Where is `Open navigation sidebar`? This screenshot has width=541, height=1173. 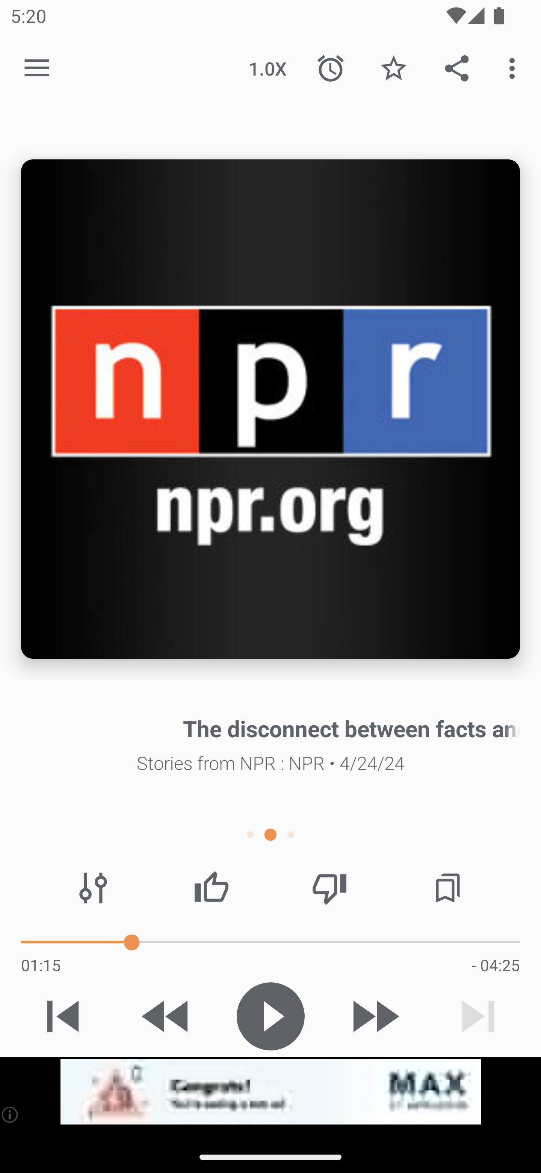
Open navigation sidebar is located at coordinates (37, 68).